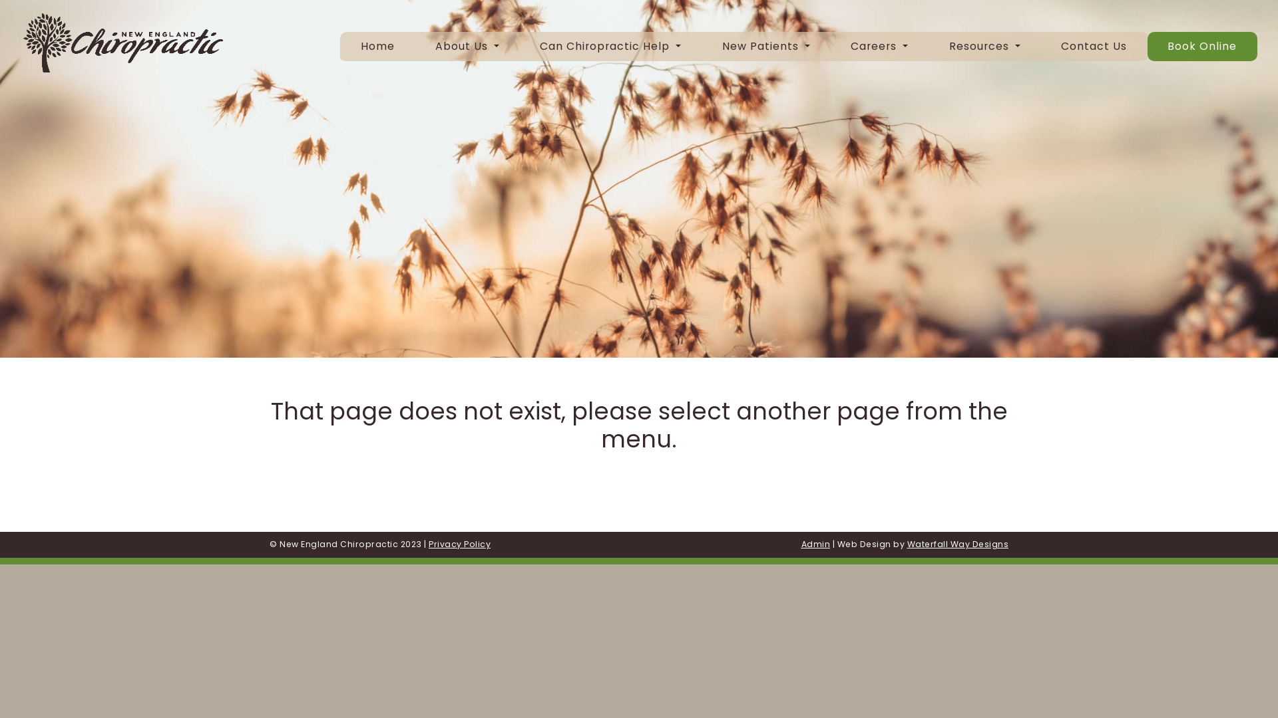 This screenshot has width=1278, height=718. What do you see at coordinates (377, 47) in the screenshot?
I see `Home` at bounding box center [377, 47].